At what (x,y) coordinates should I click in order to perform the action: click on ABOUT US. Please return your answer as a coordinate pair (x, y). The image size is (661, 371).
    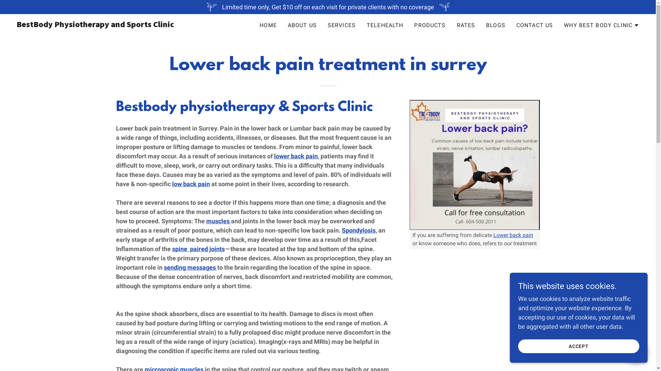
    Looking at the image, I should click on (302, 25).